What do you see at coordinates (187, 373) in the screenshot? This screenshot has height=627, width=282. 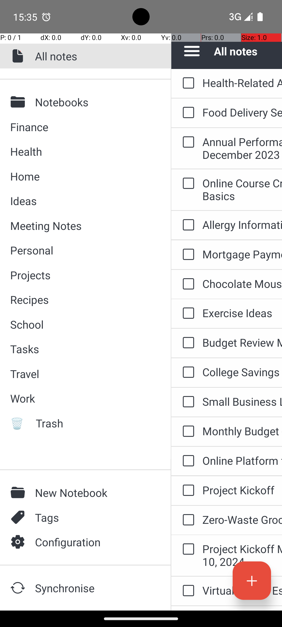 I see `to-do: College Savings Plan - 529 Account` at bounding box center [187, 373].